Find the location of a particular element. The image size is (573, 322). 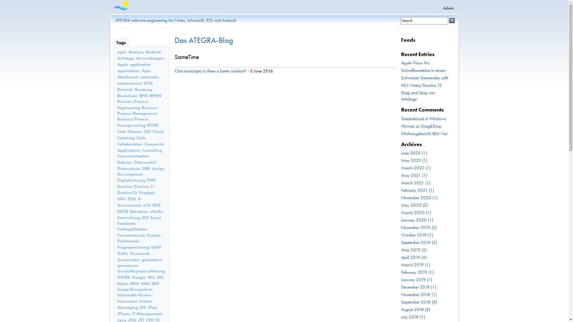

Excel is located at coordinates (155, 218).